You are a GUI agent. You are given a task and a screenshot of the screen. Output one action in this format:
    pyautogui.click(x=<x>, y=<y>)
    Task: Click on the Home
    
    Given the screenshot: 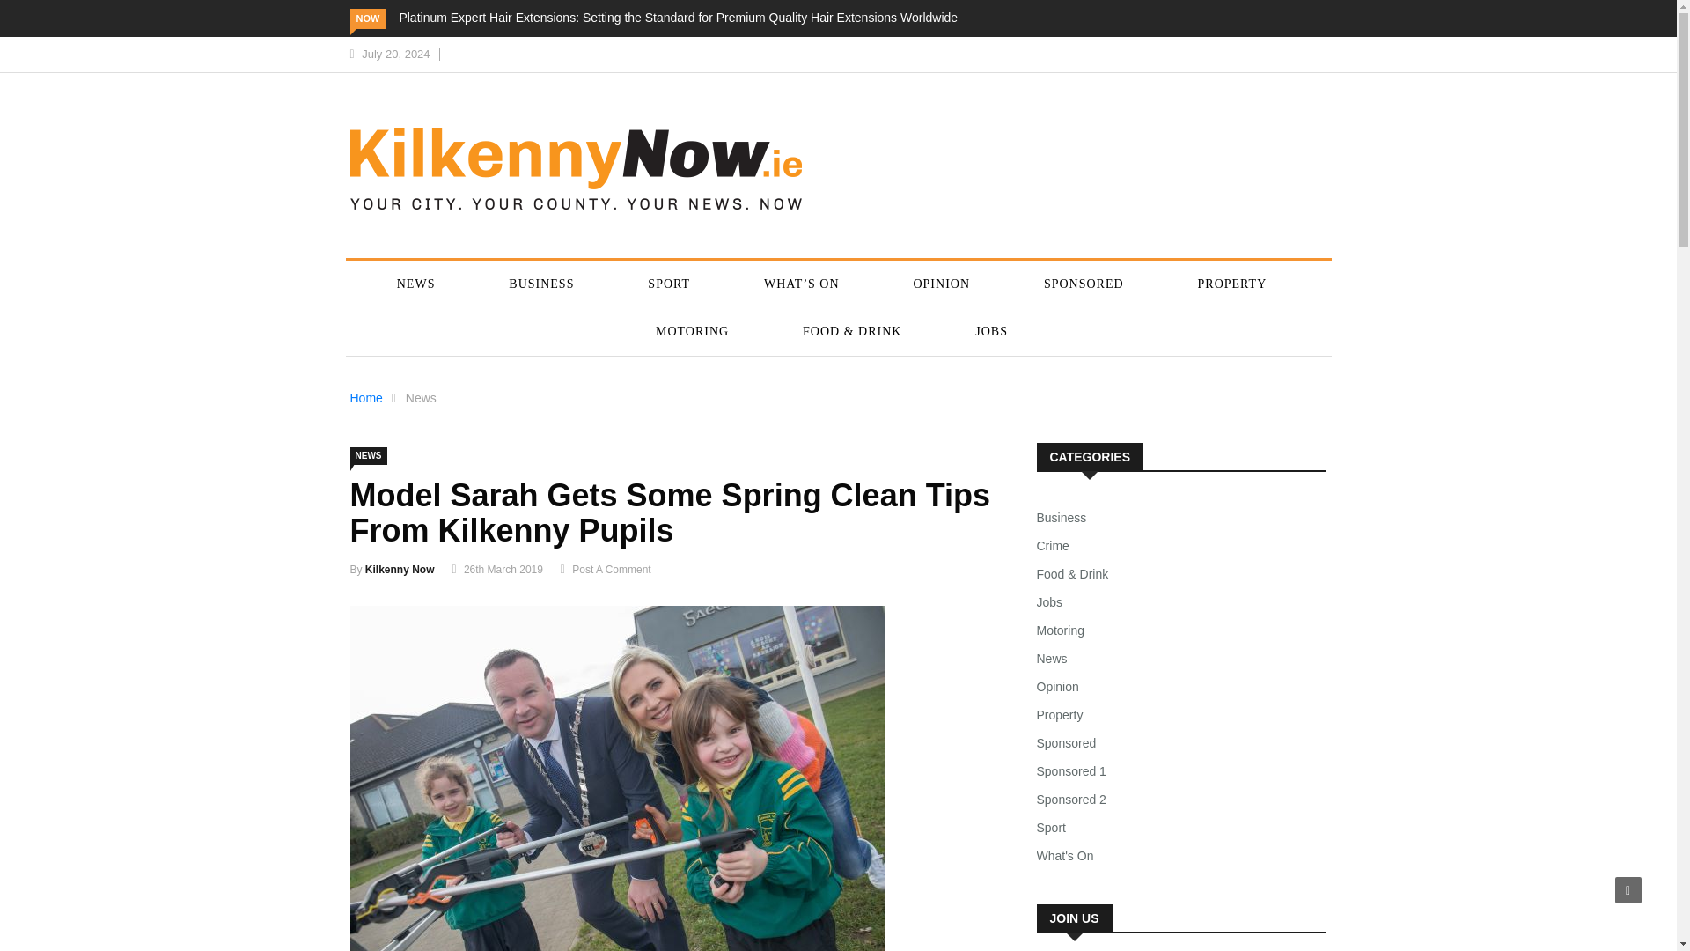 What is the action you would take?
    pyautogui.click(x=366, y=398)
    